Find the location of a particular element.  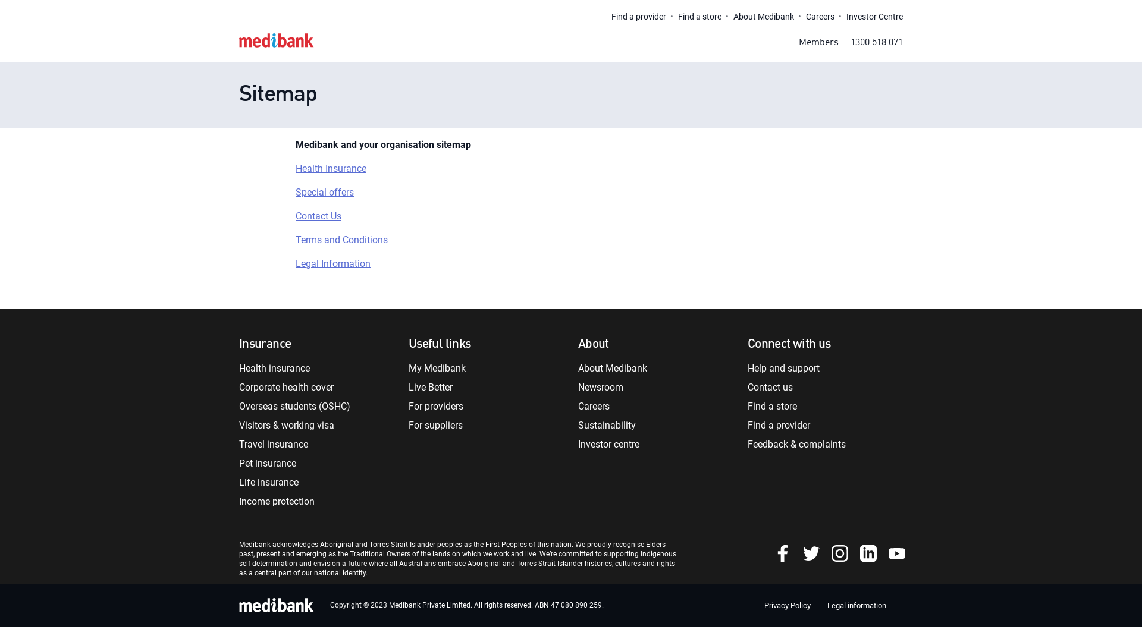

My Medibank is located at coordinates (437, 369).